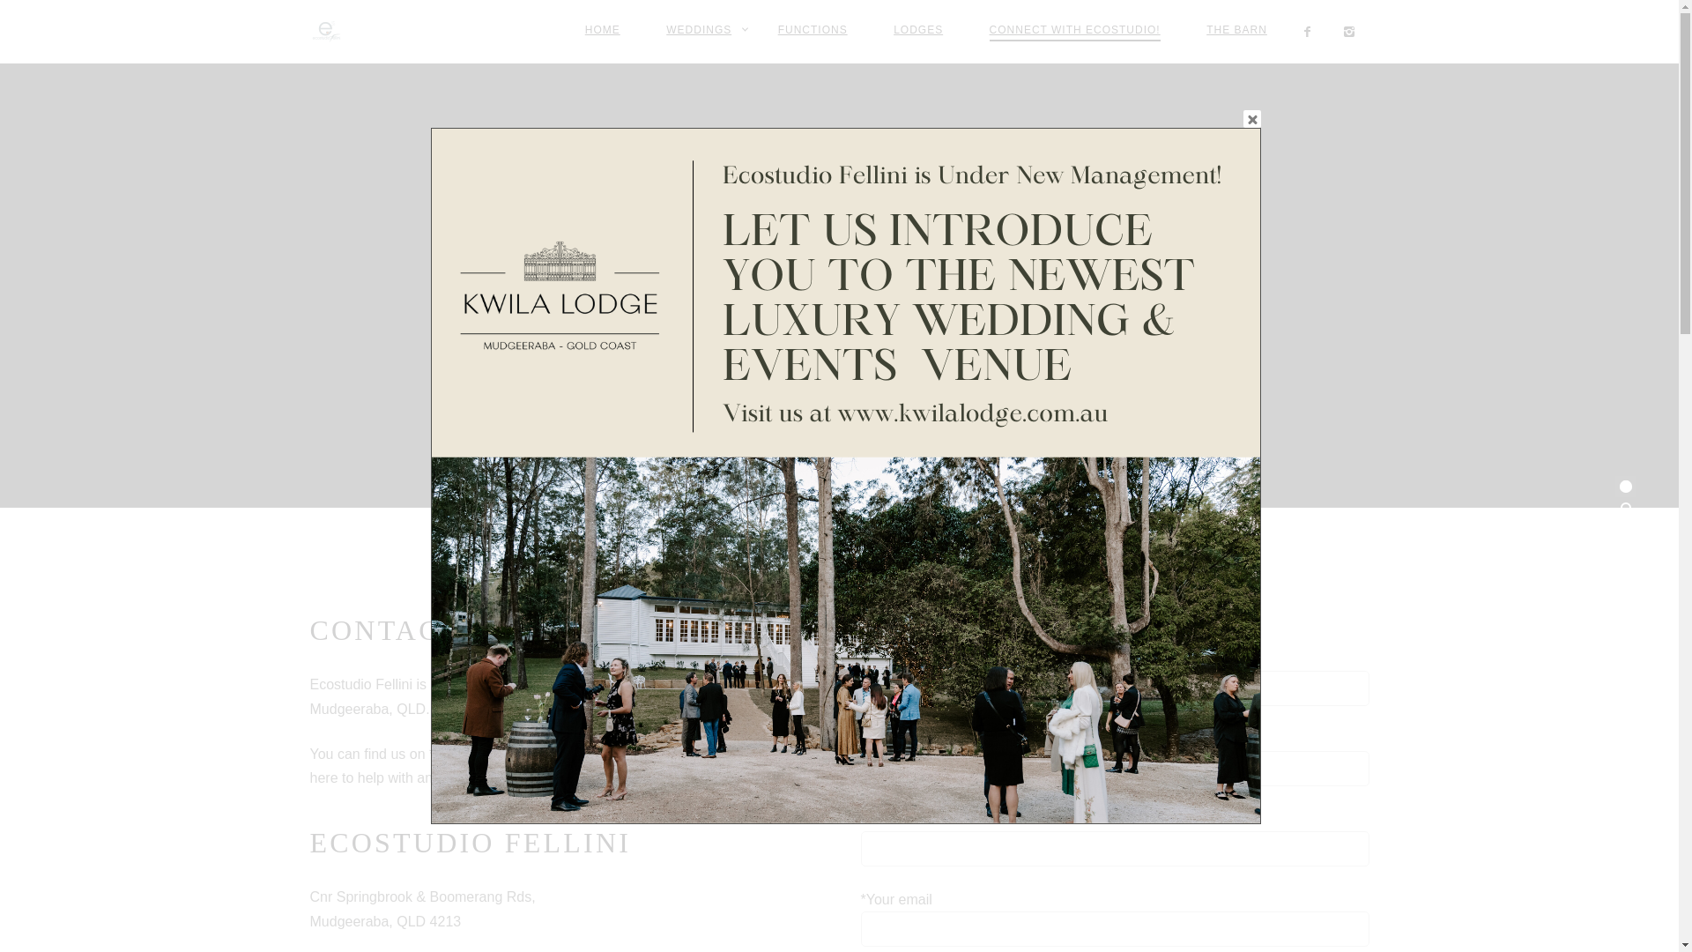 The width and height of the screenshot is (1692, 952). Describe the element at coordinates (1237, 30) in the screenshot. I see `THE BARN` at that location.